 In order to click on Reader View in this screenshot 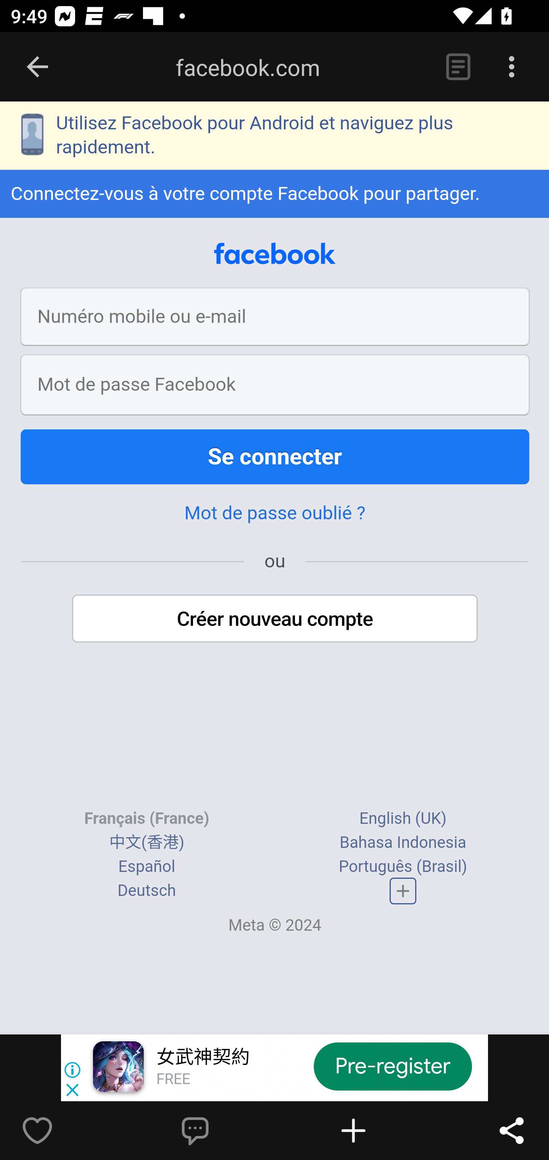, I will do `click(458, 67)`.